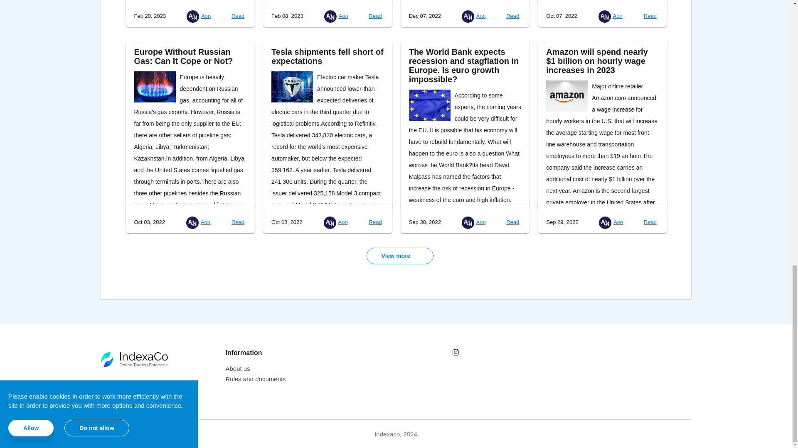  Describe the element at coordinates (155, 87) in the screenshot. I see `Natural Gas` at that location.